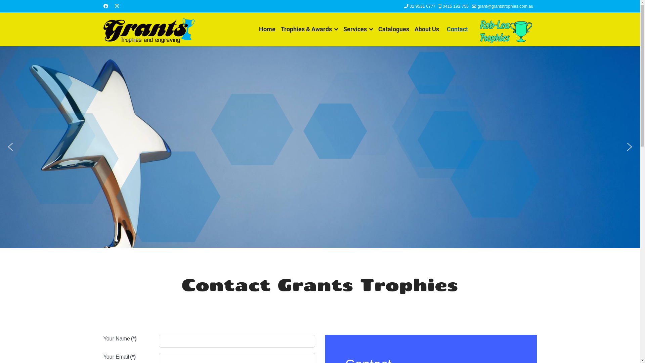 The image size is (645, 363). Describe the element at coordinates (455, 29) in the screenshot. I see `Contact` at that location.